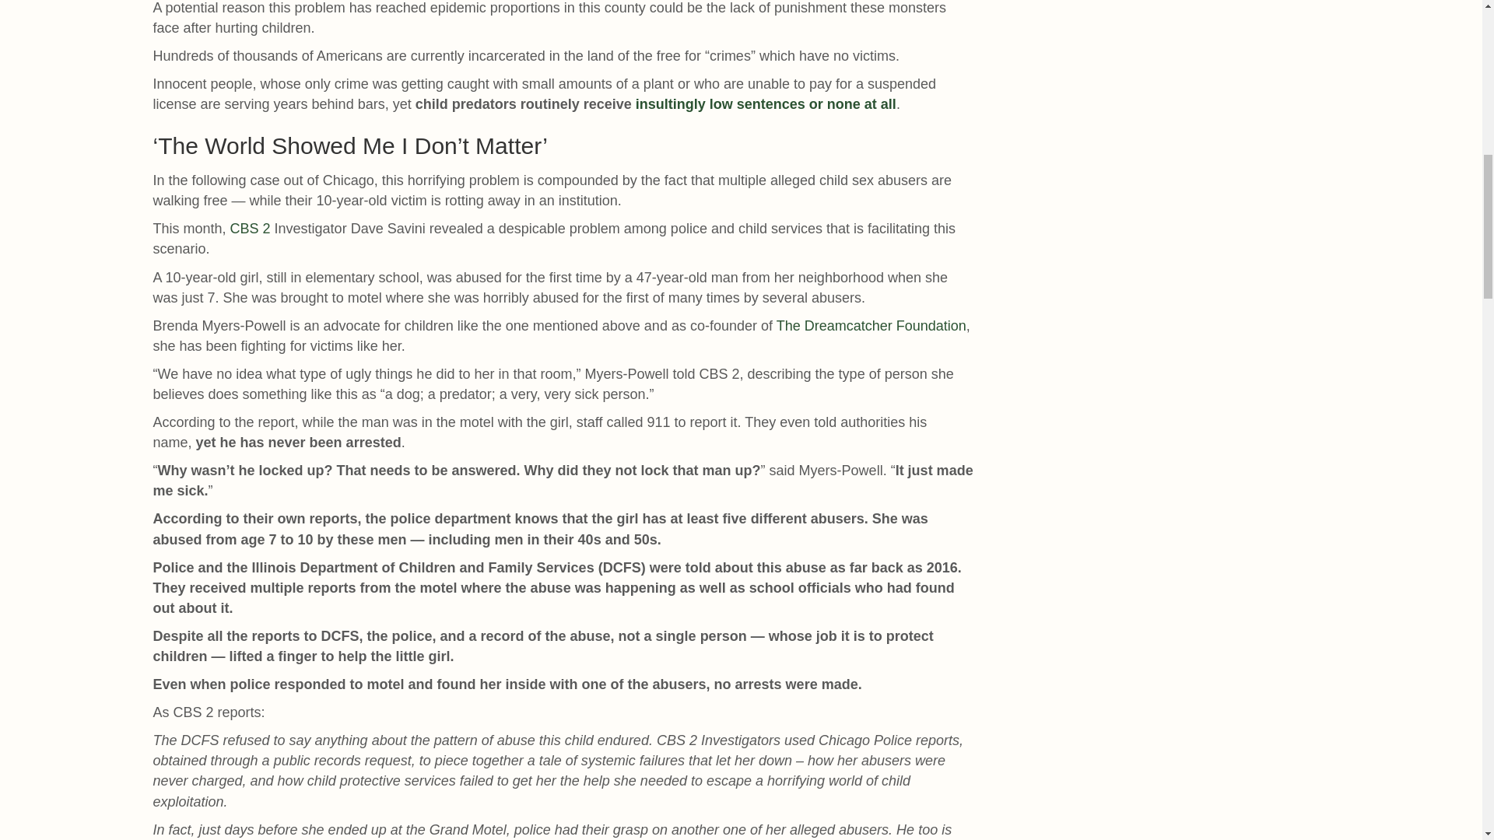 The width and height of the screenshot is (1494, 840). I want to click on The Dreamcatcher Foundation, so click(871, 325).